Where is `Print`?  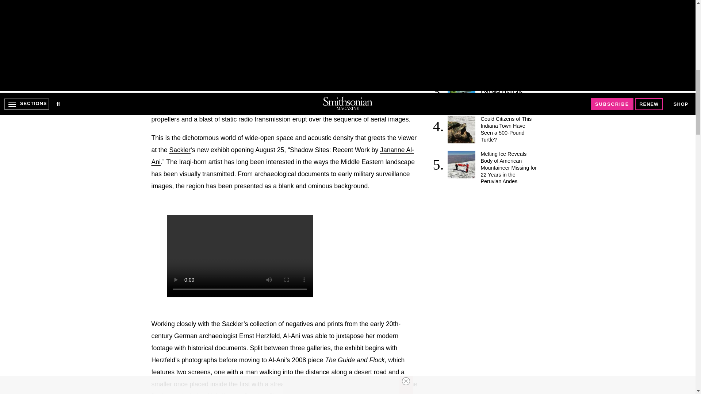
Print is located at coordinates (246, 50).